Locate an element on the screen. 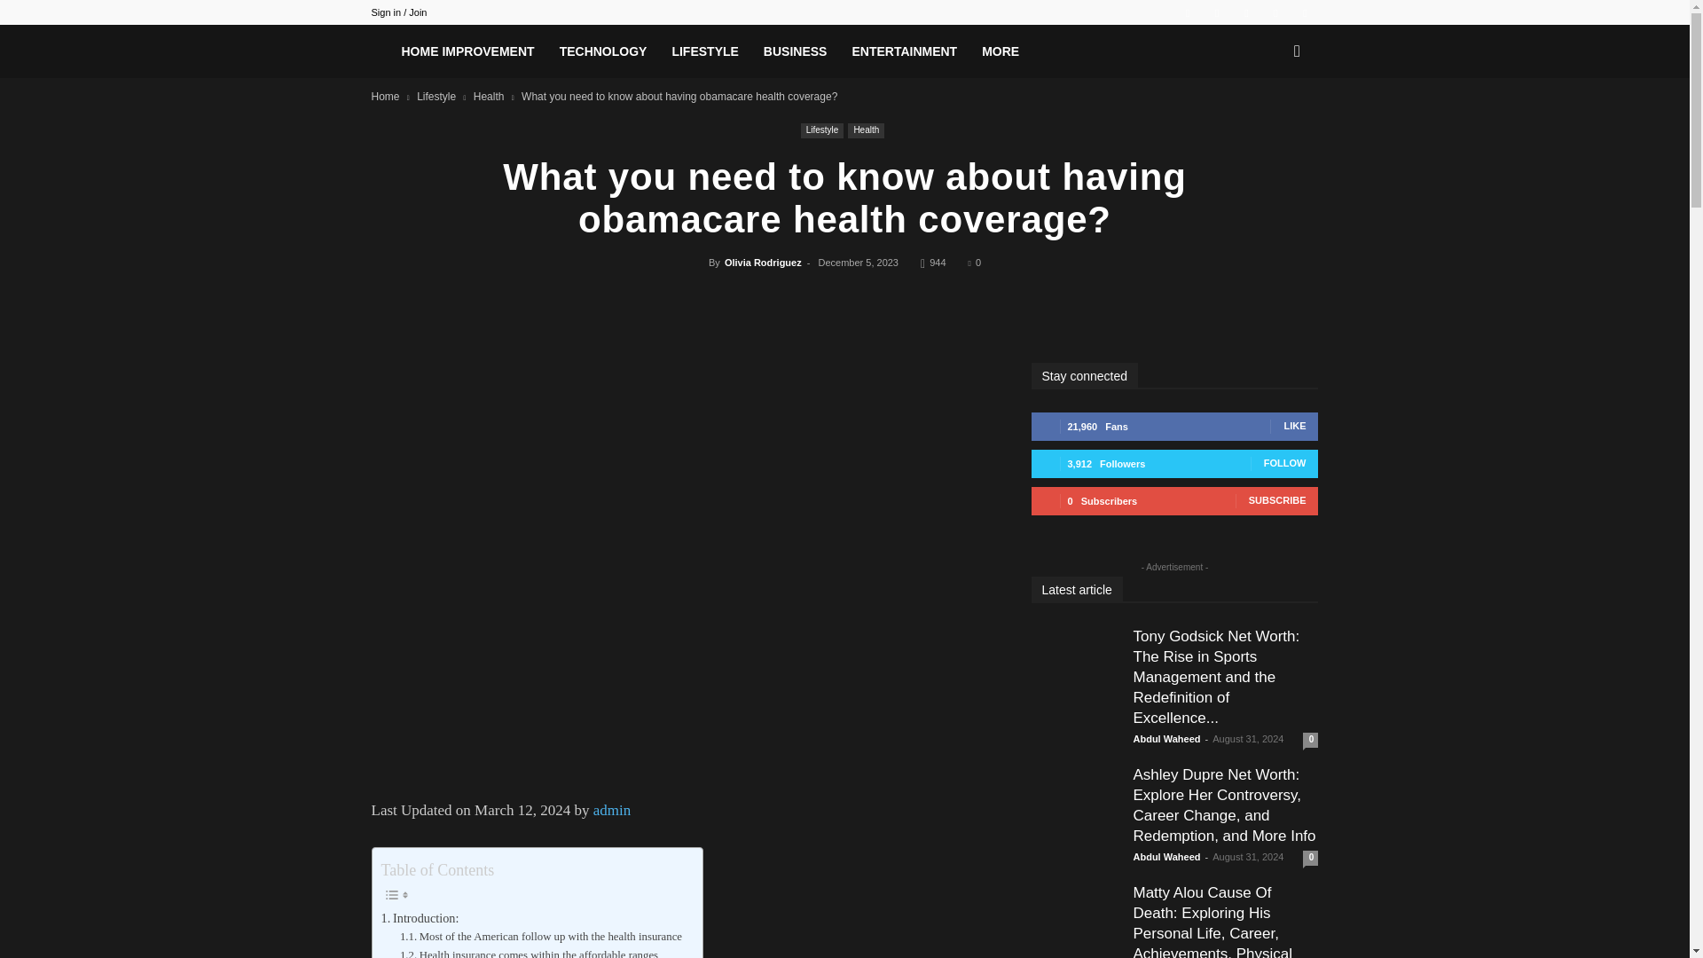  Twitter is located at coordinates (1246, 12).